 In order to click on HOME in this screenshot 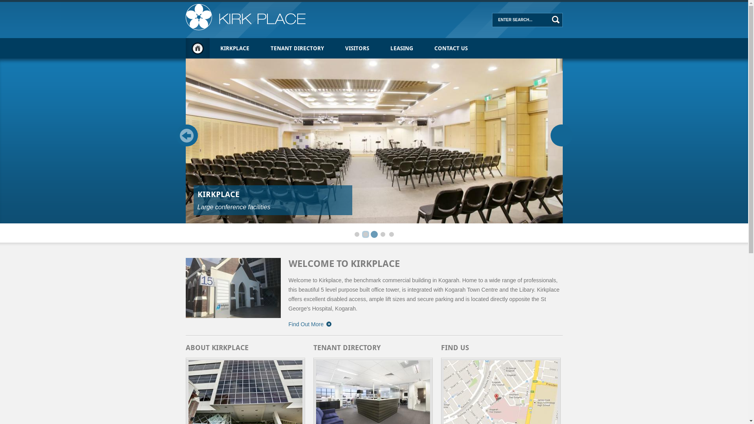, I will do `click(197, 48)`.